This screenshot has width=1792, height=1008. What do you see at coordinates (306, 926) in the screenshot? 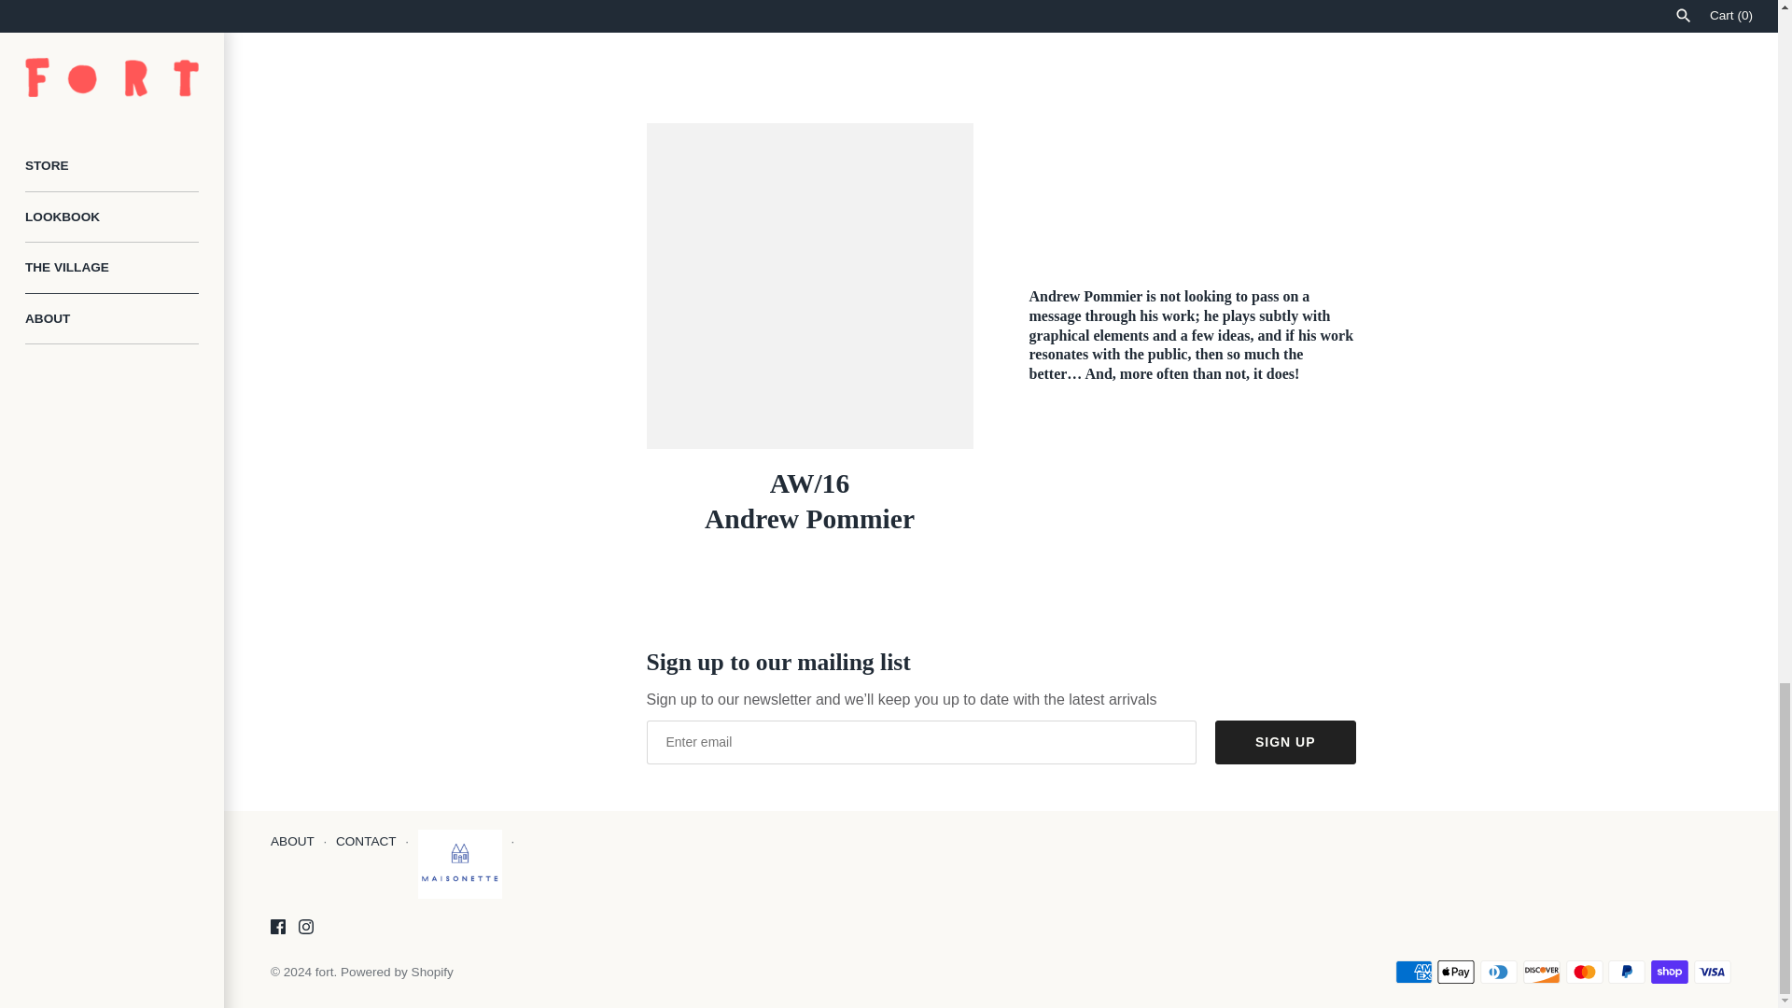
I see `Instagram` at bounding box center [306, 926].